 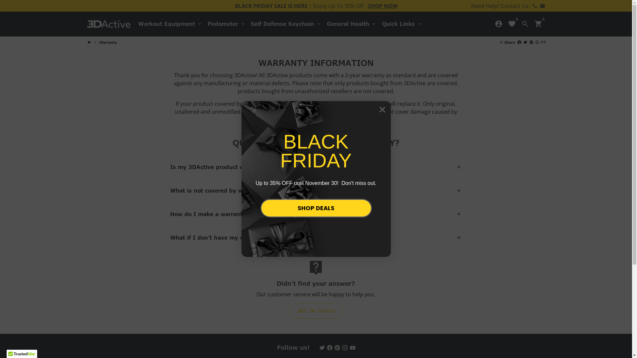 What do you see at coordinates (538, 24) in the screenshot?
I see `shopping_cart
0` at bounding box center [538, 24].